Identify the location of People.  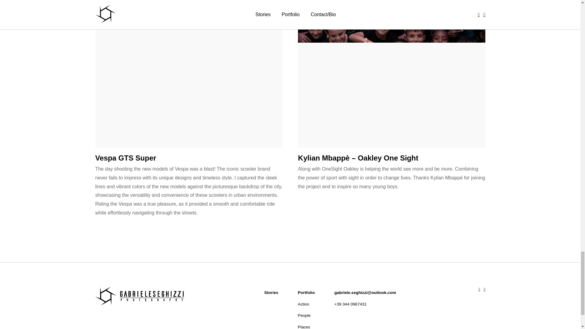
(306, 316).